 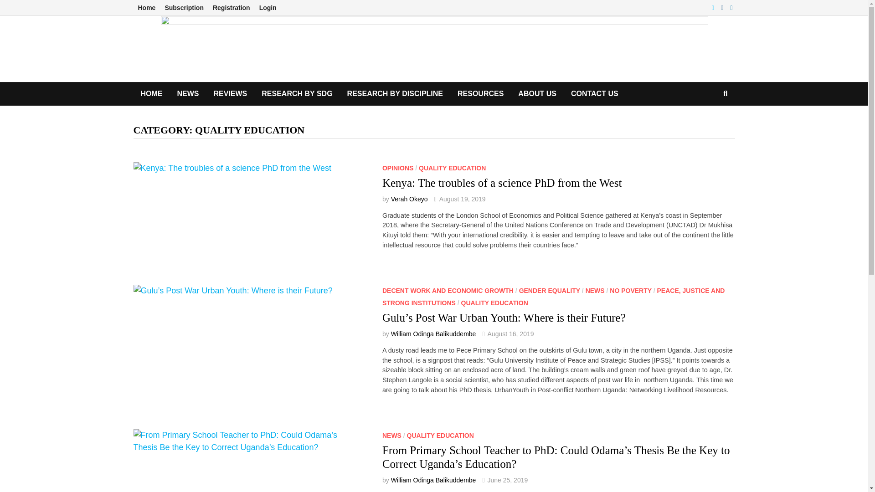 I want to click on Verah Okeyo, so click(x=409, y=199).